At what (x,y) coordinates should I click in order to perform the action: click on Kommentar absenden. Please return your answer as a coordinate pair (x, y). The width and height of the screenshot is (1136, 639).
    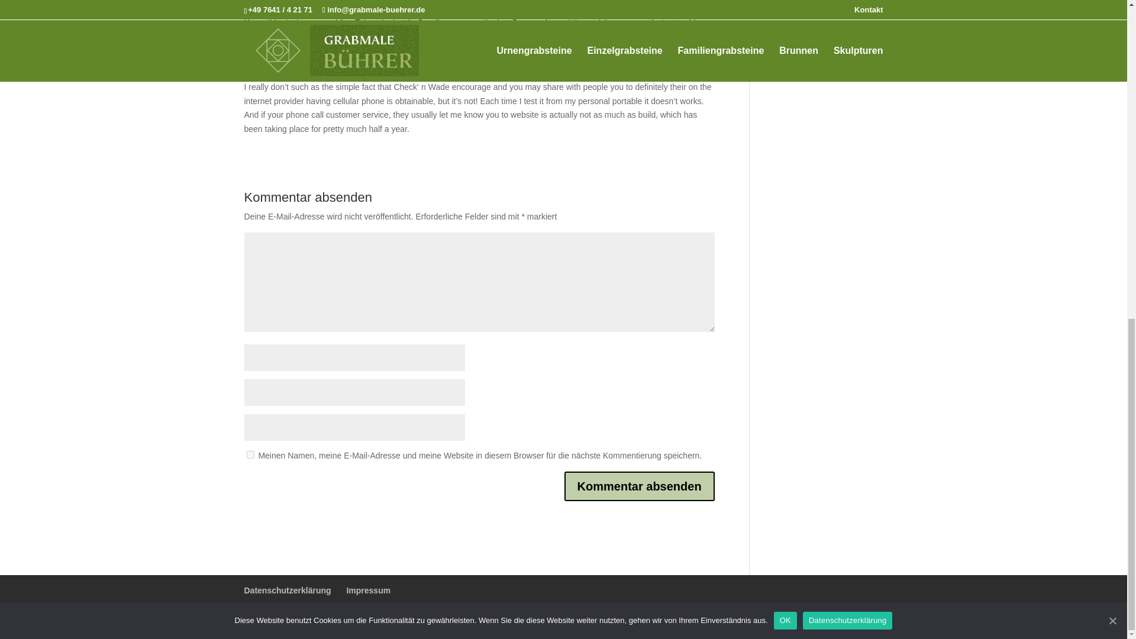
    Looking at the image, I should click on (639, 486).